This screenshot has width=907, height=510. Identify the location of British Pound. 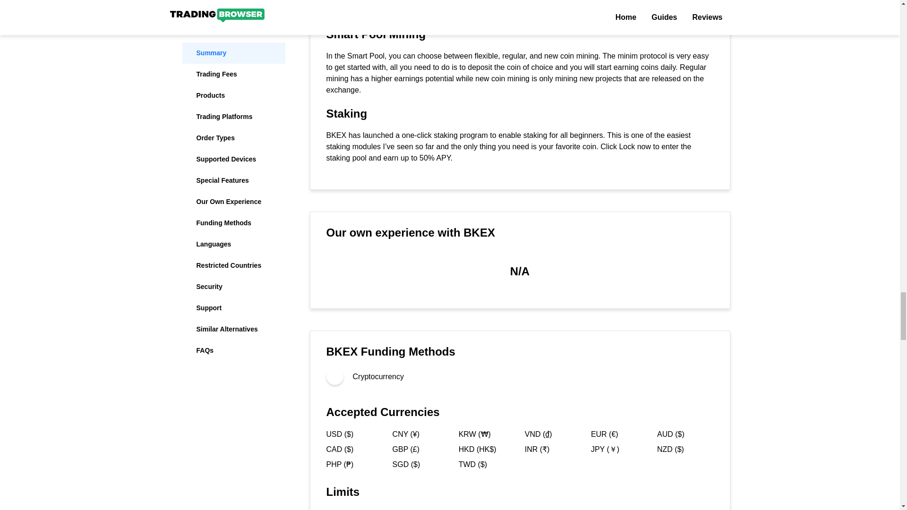
(419, 450).